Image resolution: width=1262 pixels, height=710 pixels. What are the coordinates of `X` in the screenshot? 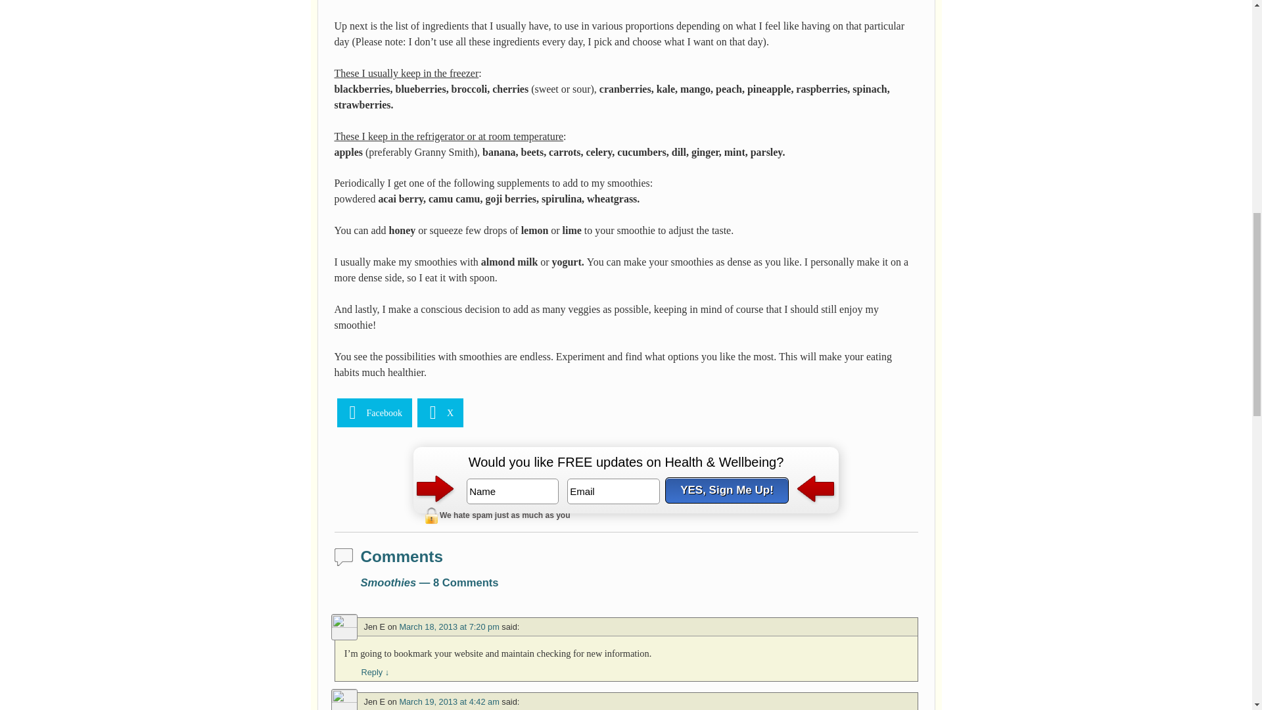 It's located at (440, 413).